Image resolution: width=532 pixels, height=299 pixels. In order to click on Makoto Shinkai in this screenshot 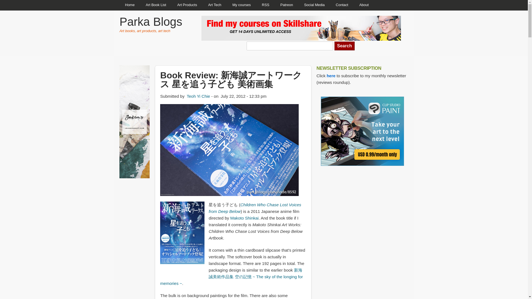, I will do `click(244, 218)`.